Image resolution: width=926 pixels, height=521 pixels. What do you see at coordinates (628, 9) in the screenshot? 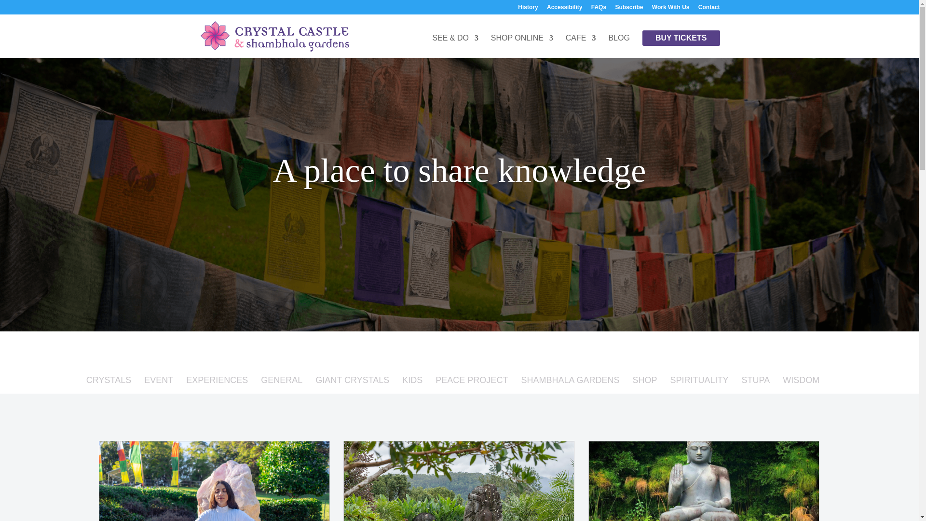
I see `Subscribe` at bounding box center [628, 9].